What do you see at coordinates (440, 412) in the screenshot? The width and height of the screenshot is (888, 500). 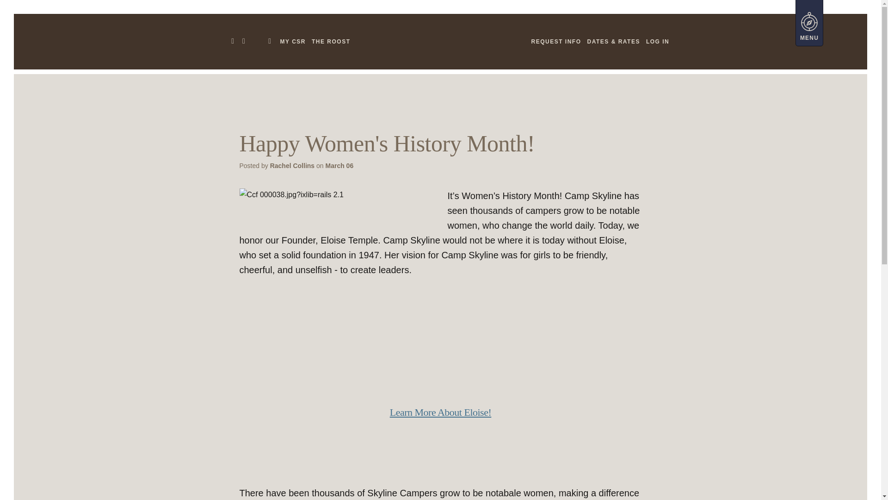 I see `Learn More About Eloise!` at bounding box center [440, 412].